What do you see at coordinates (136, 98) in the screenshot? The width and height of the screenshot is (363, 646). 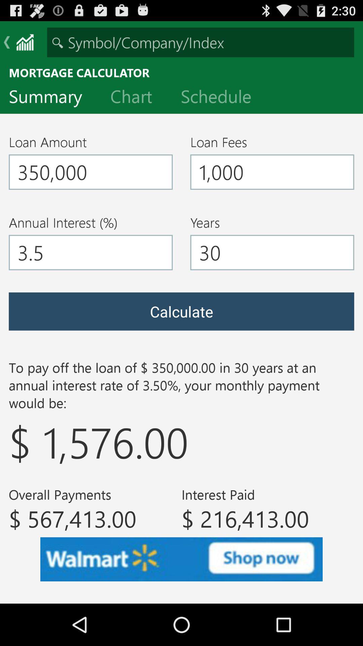 I see `press the chart item` at bounding box center [136, 98].